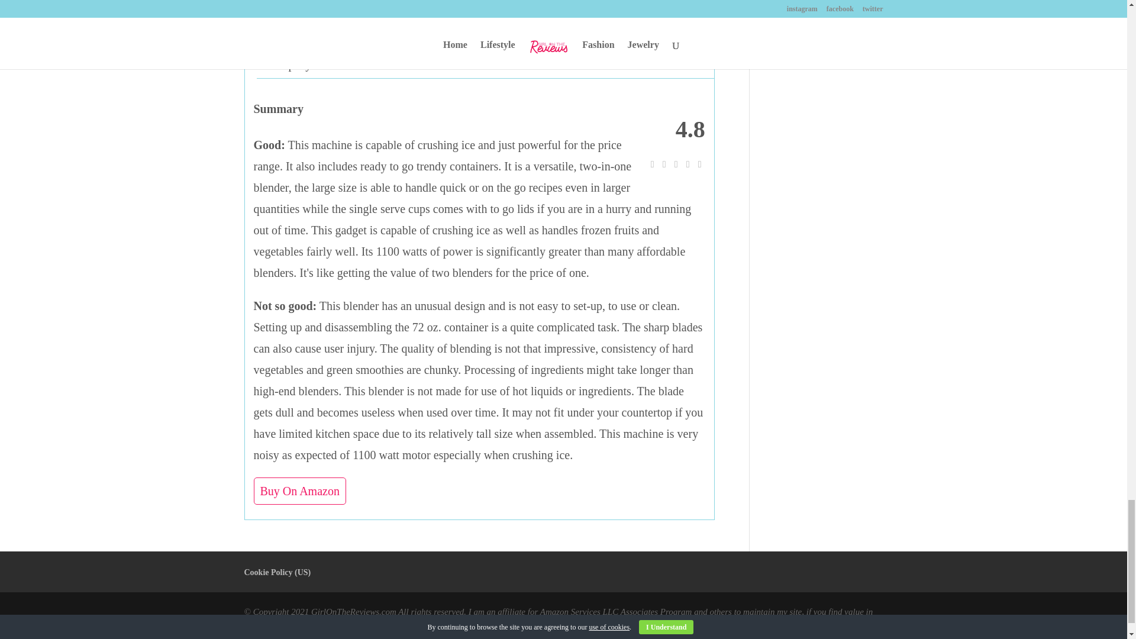  What do you see at coordinates (299, 491) in the screenshot?
I see `Buy On Amazon` at bounding box center [299, 491].